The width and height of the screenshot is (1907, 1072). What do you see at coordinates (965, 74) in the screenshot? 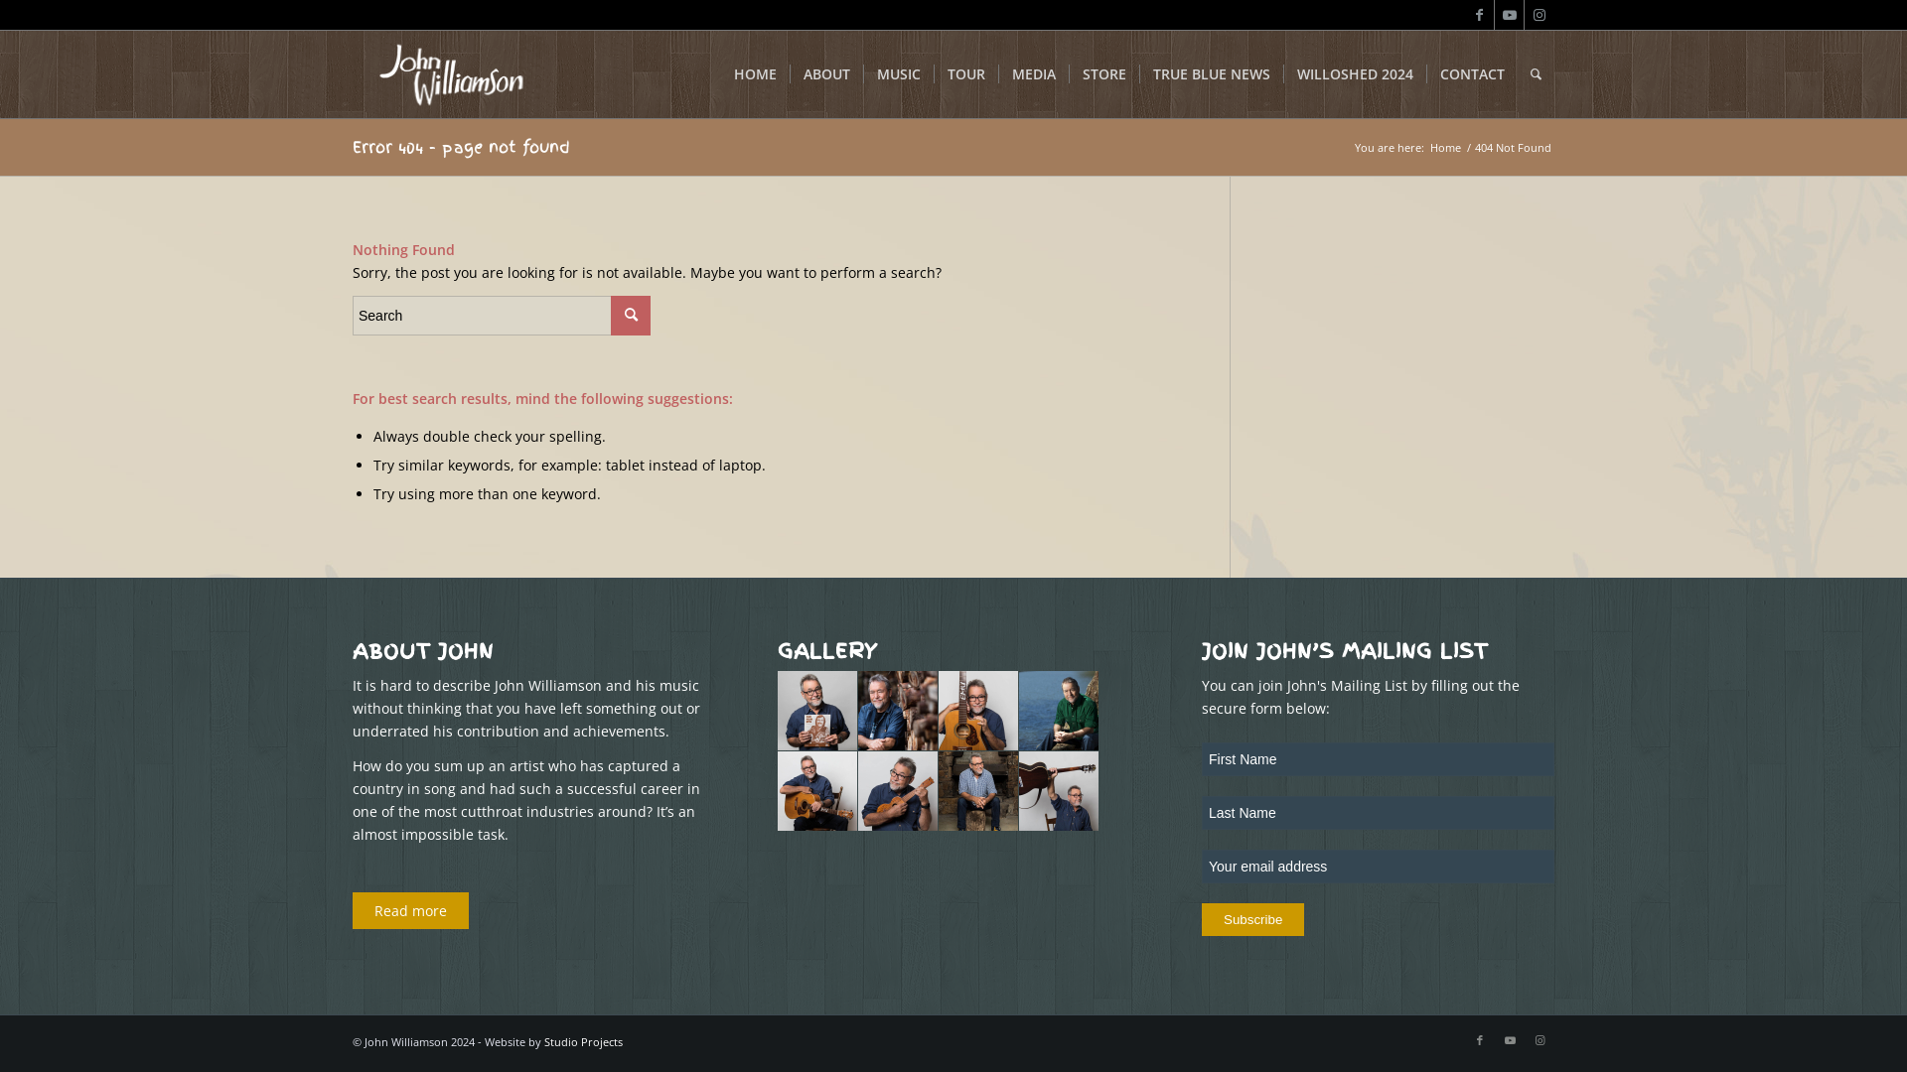
I see `TOUR` at bounding box center [965, 74].